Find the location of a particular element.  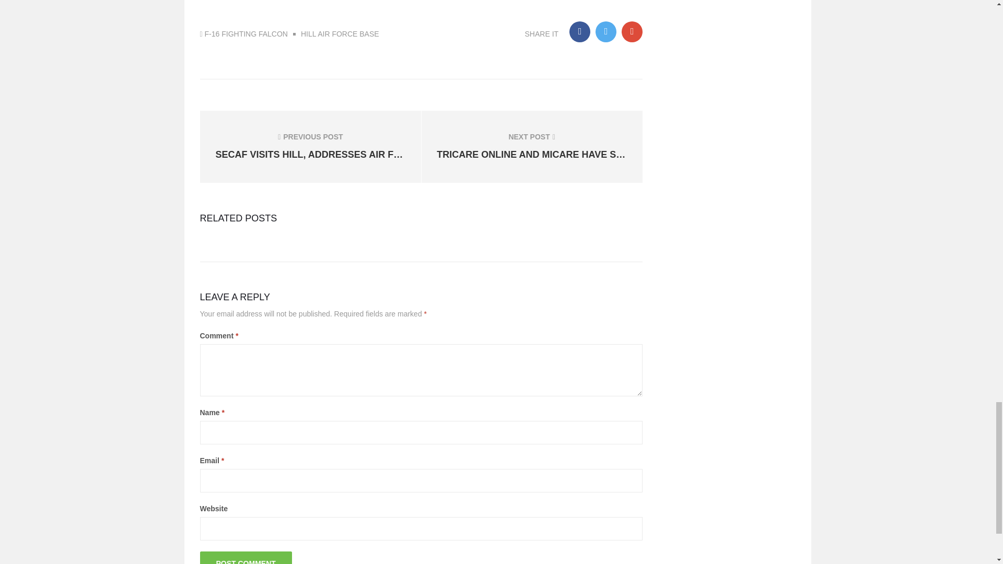

HILL AIR FORCE BASE is located at coordinates (335, 34).